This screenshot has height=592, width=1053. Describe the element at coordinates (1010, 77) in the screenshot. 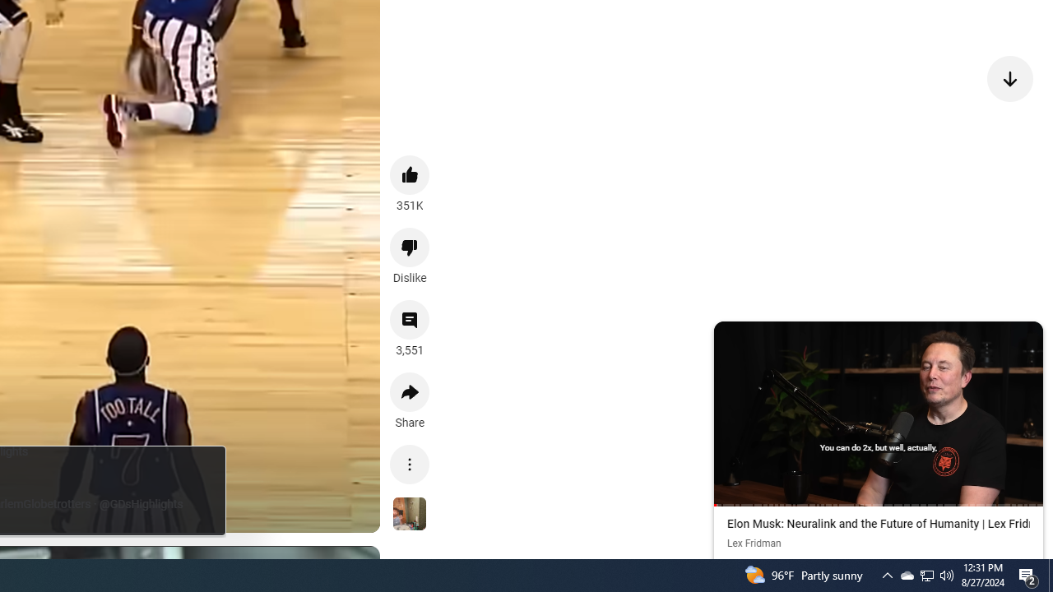

I see `Next video` at that location.